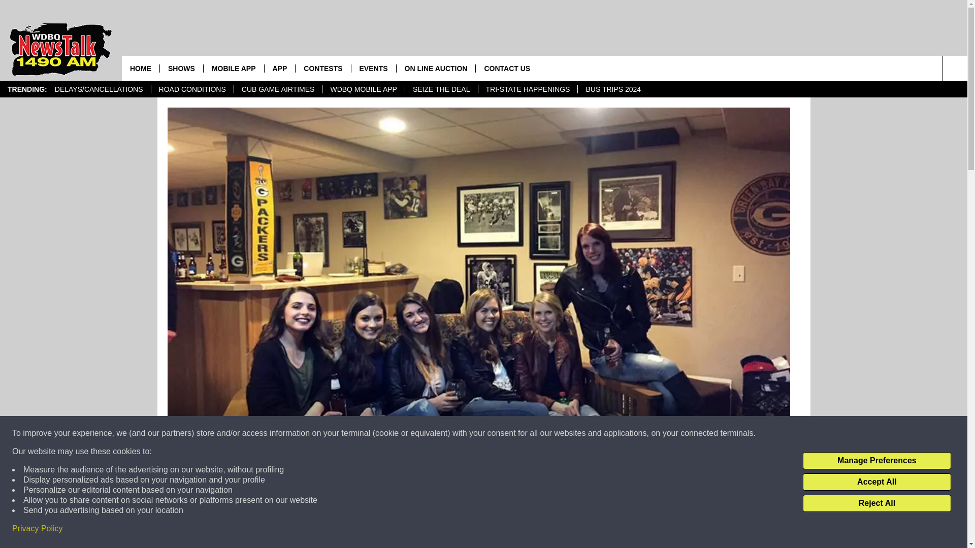 The width and height of the screenshot is (975, 548). Describe the element at coordinates (322, 68) in the screenshot. I see `CONTESTS` at that location.